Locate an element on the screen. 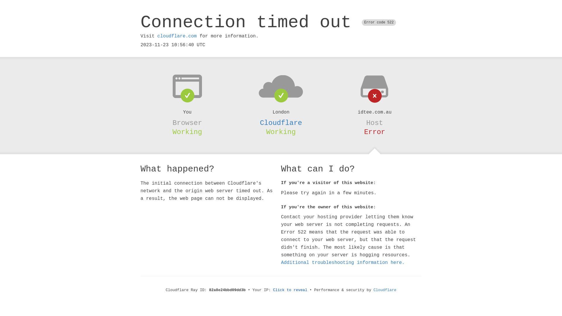 The width and height of the screenshot is (562, 316). Cloudflare is located at coordinates (385, 290).